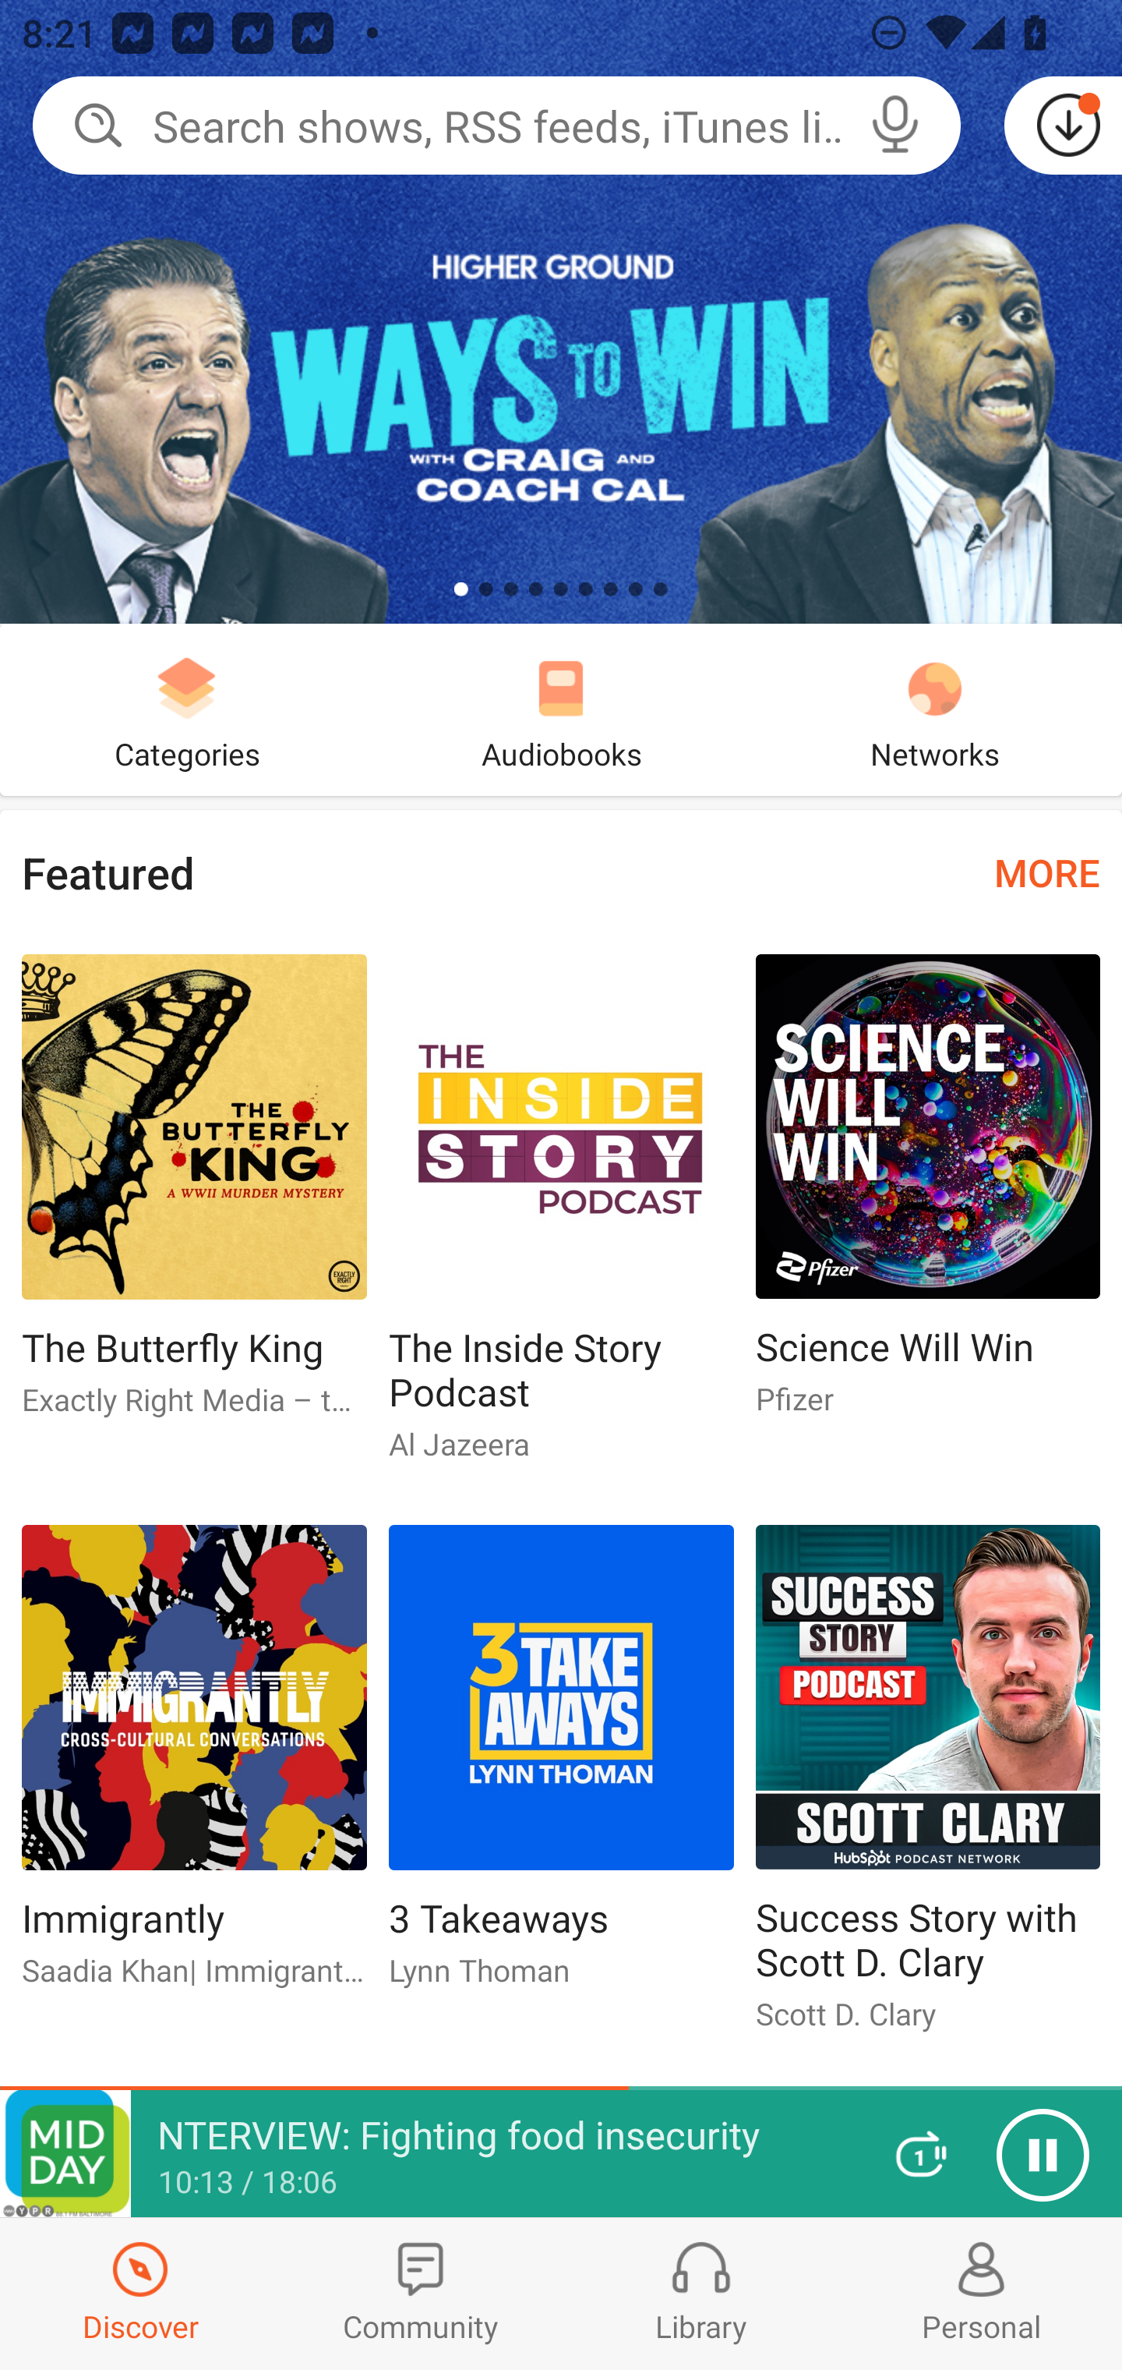 Image resolution: width=1122 pixels, height=2370 pixels. Describe the element at coordinates (187, 709) in the screenshot. I see `Categories` at that location.